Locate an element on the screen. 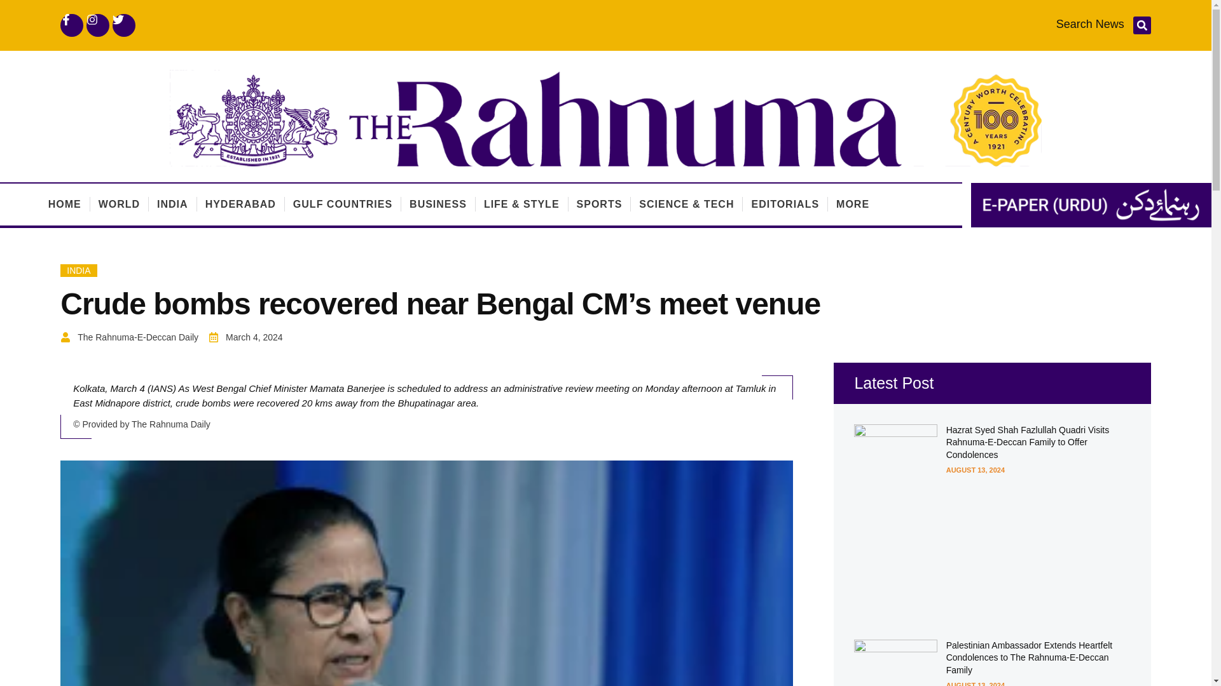 The width and height of the screenshot is (1221, 686). WORLD is located at coordinates (120, 205).